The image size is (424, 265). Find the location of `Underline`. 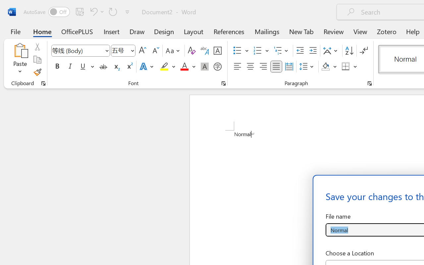

Underline is located at coordinates (83, 67).